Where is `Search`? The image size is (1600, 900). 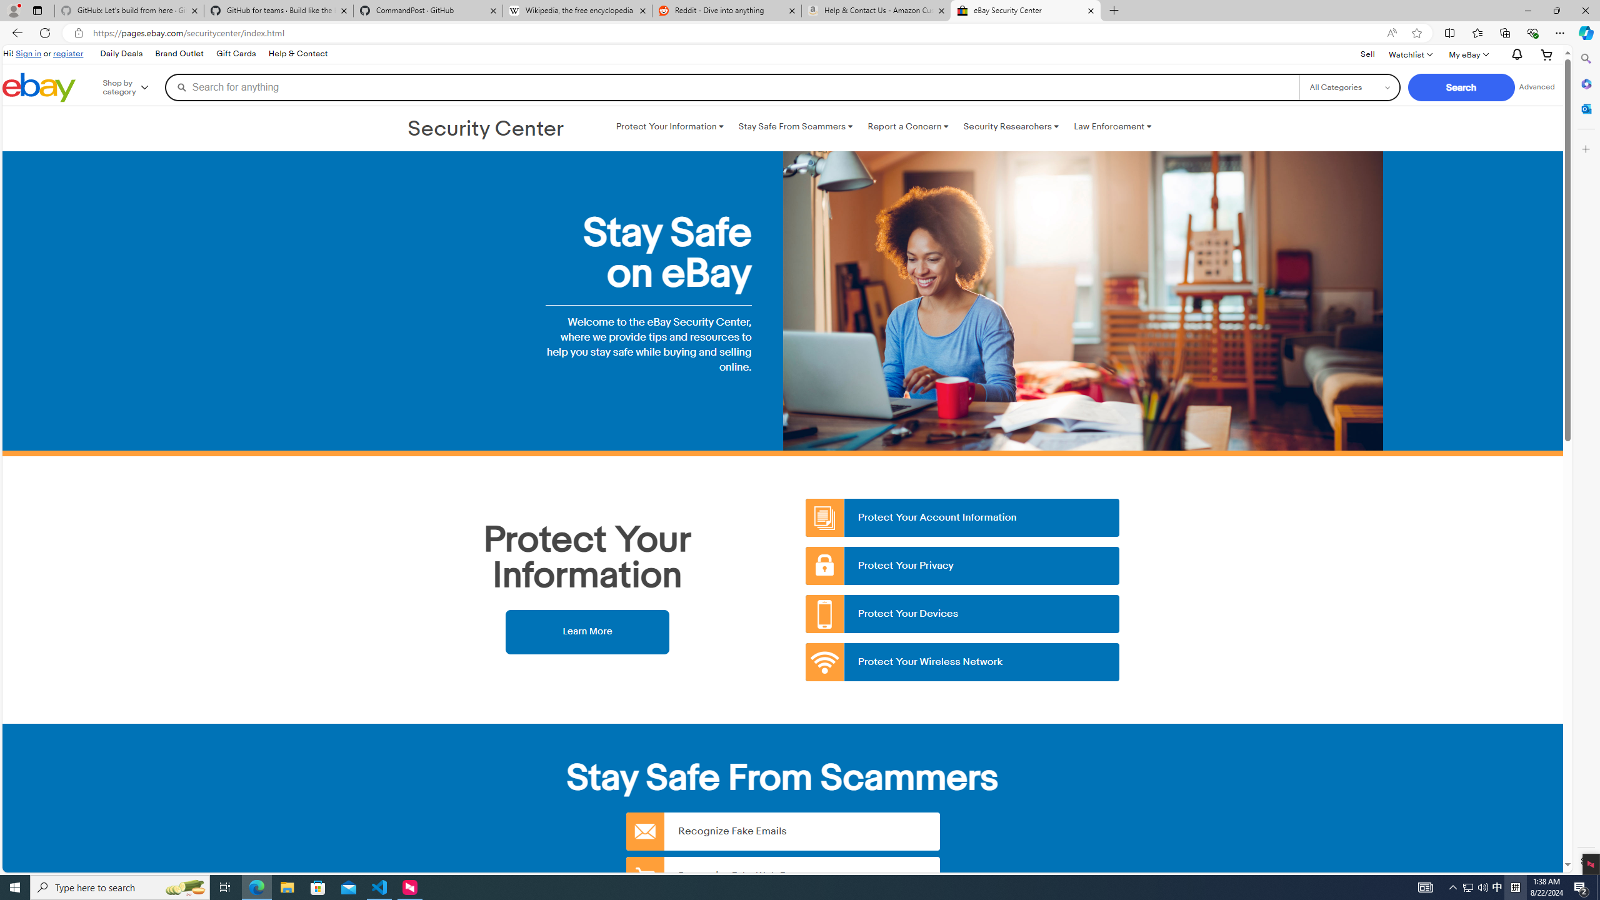
Search is located at coordinates (1585, 59).